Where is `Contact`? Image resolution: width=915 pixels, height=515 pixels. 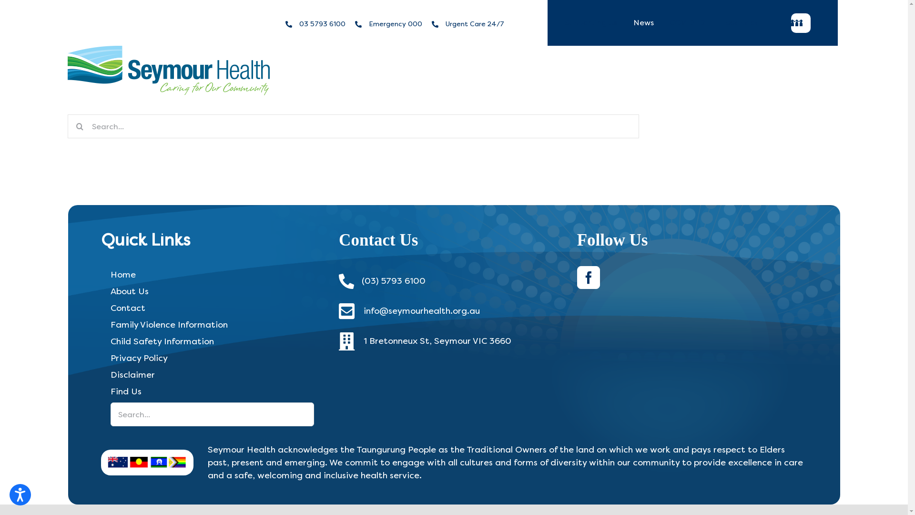
Contact is located at coordinates (213, 308).